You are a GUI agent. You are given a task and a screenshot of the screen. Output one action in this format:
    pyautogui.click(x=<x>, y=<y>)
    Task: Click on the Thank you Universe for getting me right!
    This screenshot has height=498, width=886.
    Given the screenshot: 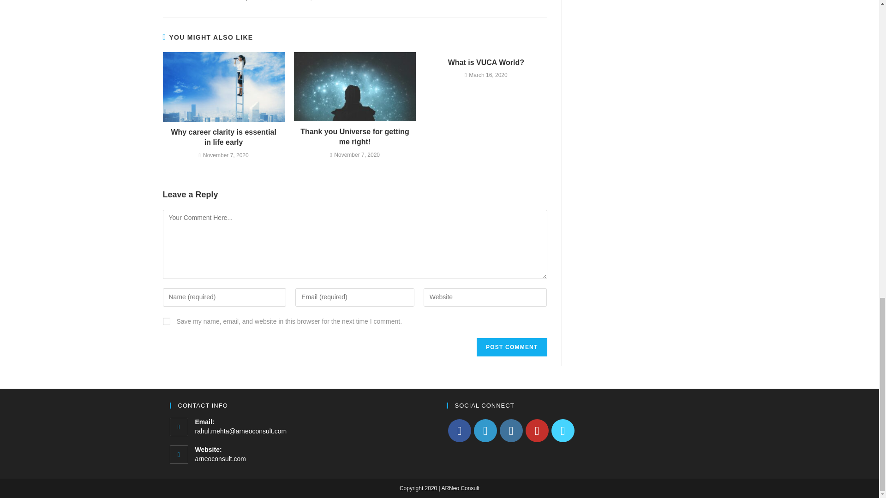 What is the action you would take?
    pyautogui.click(x=354, y=137)
    